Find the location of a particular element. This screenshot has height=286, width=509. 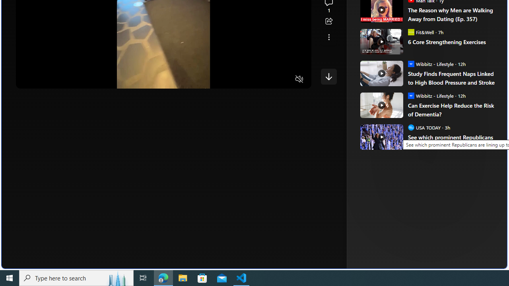

Unmute is located at coordinates (299, 79).